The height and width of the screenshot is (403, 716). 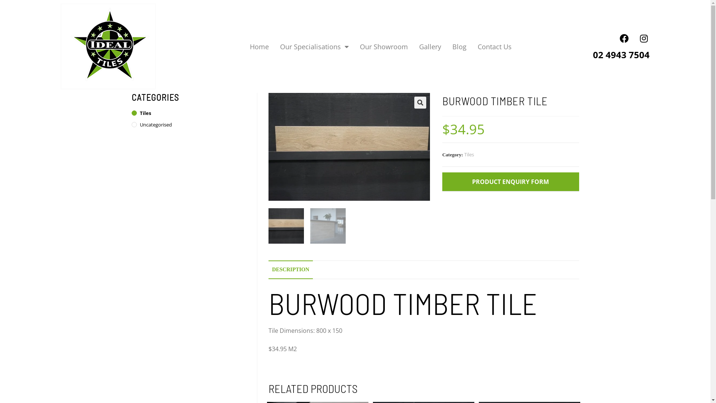 What do you see at coordinates (430, 47) in the screenshot?
I see `Gallery` at bounding box center [430, 47].